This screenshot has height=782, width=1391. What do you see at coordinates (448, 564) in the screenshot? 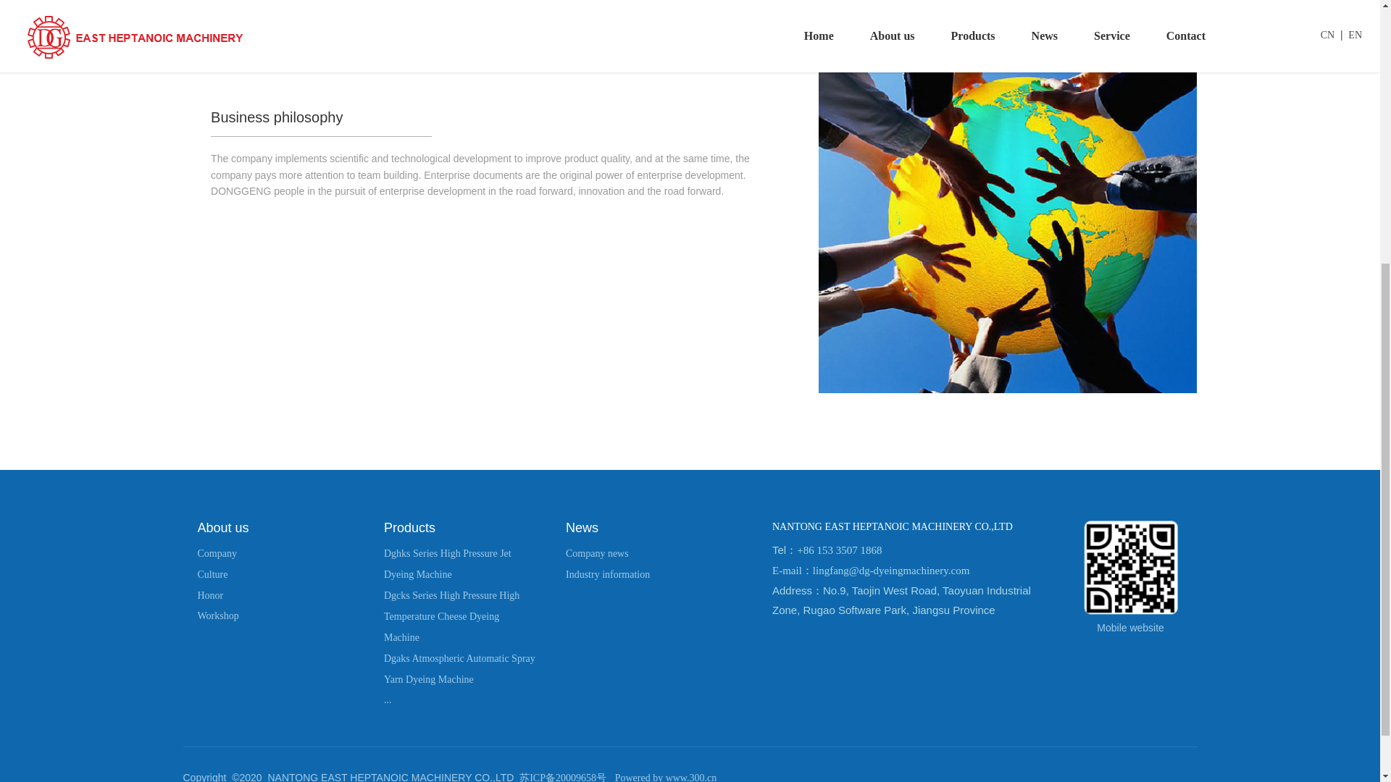
I see `Dghks Series High Pressure Jet Dyeing Machine` at bounding box center [448, 564].